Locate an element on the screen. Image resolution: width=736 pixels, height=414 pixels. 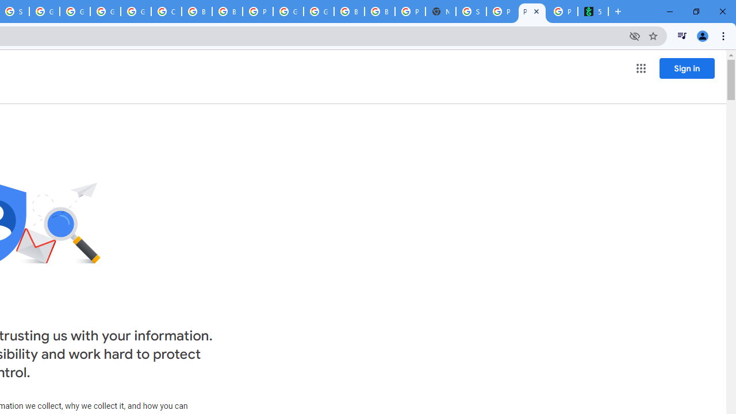
Browse Chrome as a guest - Computer - Google Chrome Help is located at coordinates (379, 11).